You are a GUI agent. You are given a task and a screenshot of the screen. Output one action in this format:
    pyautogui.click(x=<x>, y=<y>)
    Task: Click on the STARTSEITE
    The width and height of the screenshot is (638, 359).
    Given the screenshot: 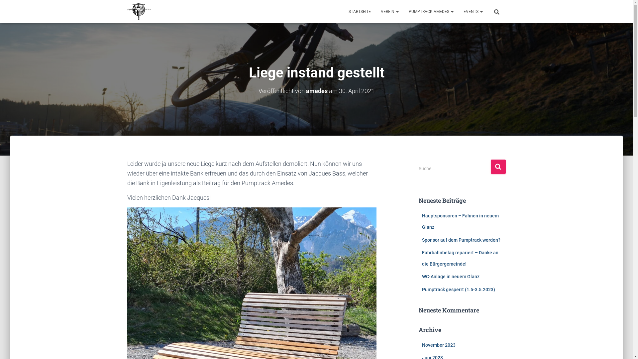 What is the action you would take?
    pyautogui.click(x=360, y=12)
    